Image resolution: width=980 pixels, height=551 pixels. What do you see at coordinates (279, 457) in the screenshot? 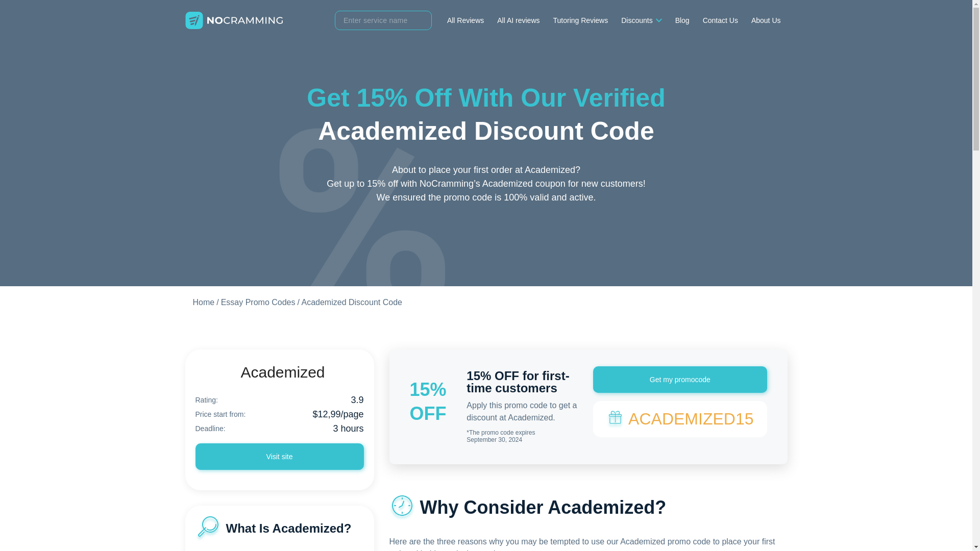
I see `Visit site` at bounding box center [279, 457].